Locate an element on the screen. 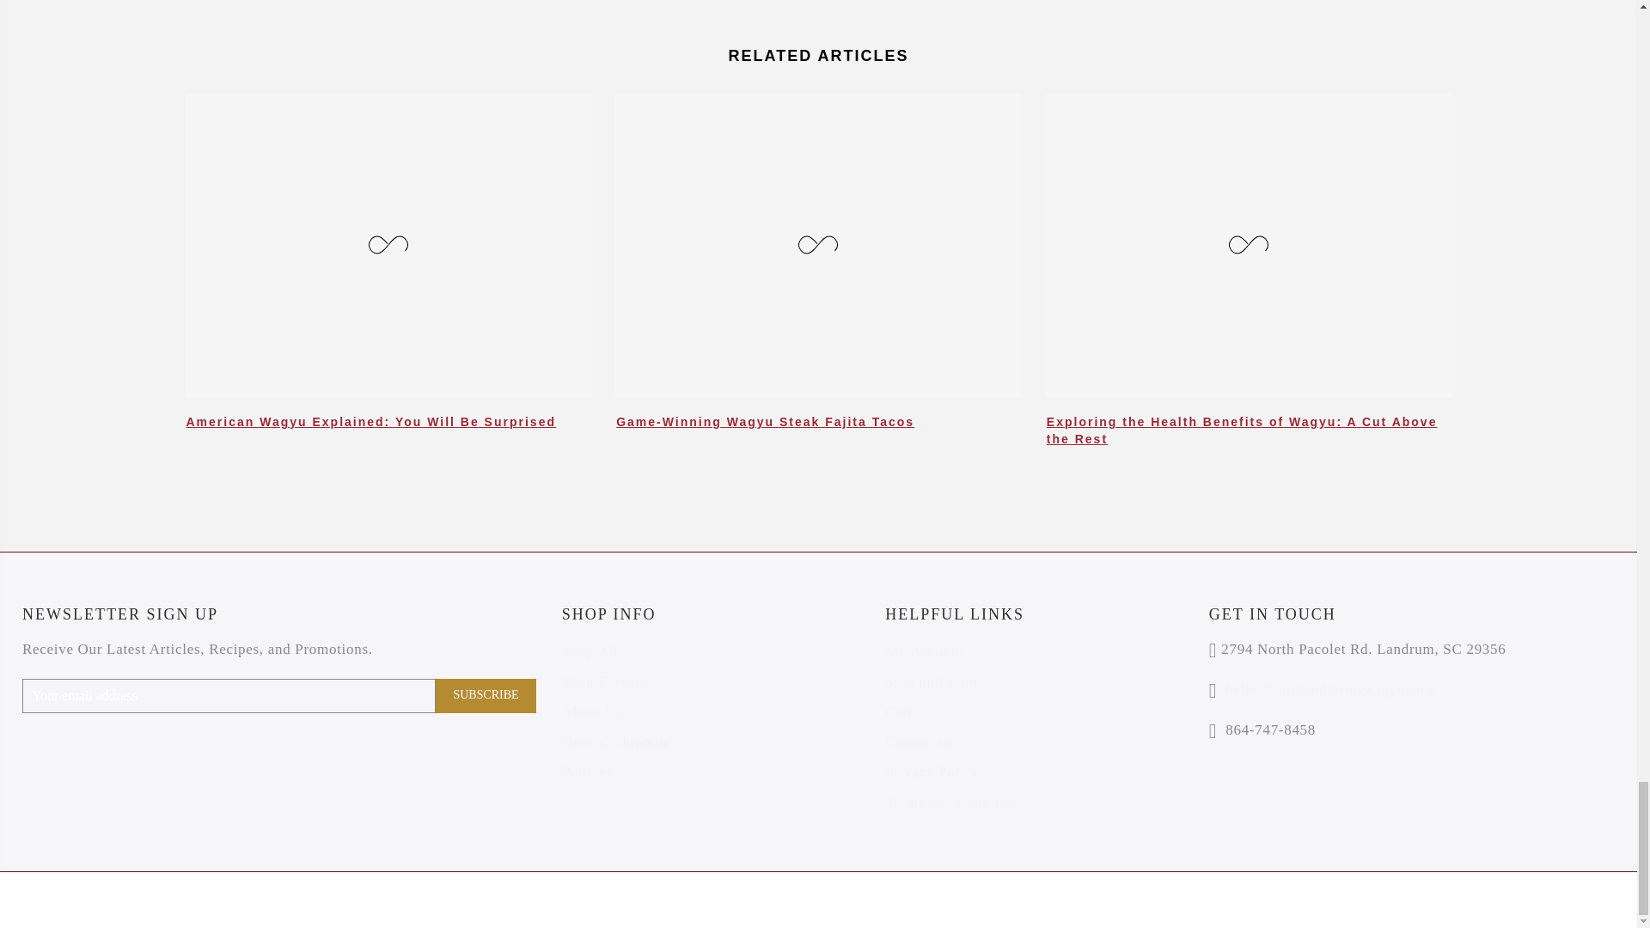 The width and height of the screenshot is (1650, 928). Exploring the Health Benefits of Wagyu: A Cut Above the Rest is located at coordinates (1241, 430).